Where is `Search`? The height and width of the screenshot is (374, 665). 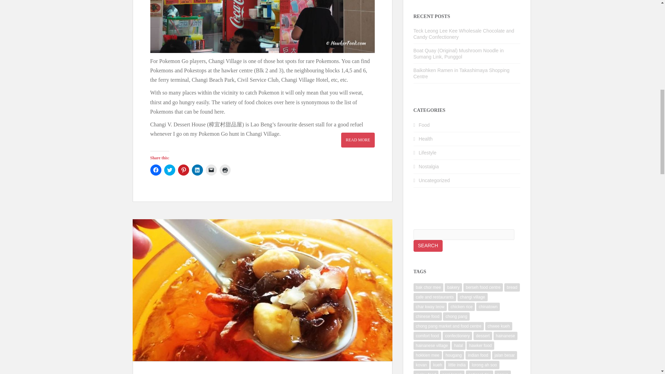
Search is located at coordinates (428, 246).